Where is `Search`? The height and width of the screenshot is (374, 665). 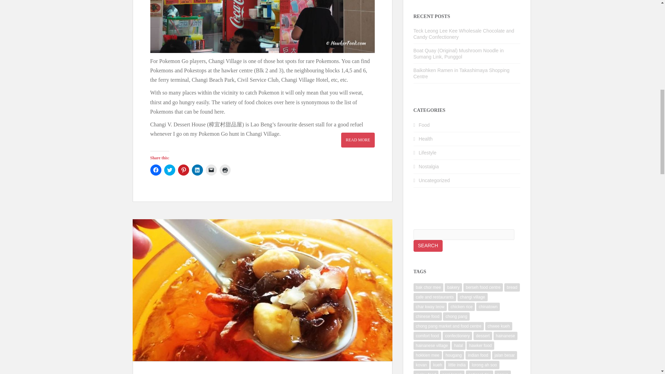
Search is located at coordinates (428, 246).